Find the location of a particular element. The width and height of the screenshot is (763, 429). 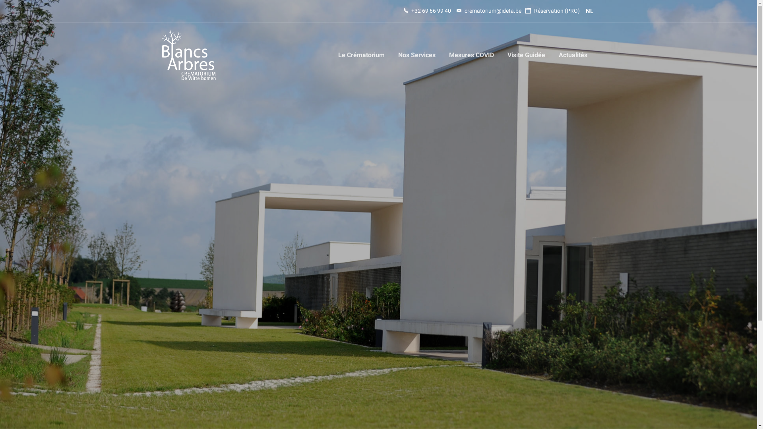

NL is located at coordinates (590, 11).